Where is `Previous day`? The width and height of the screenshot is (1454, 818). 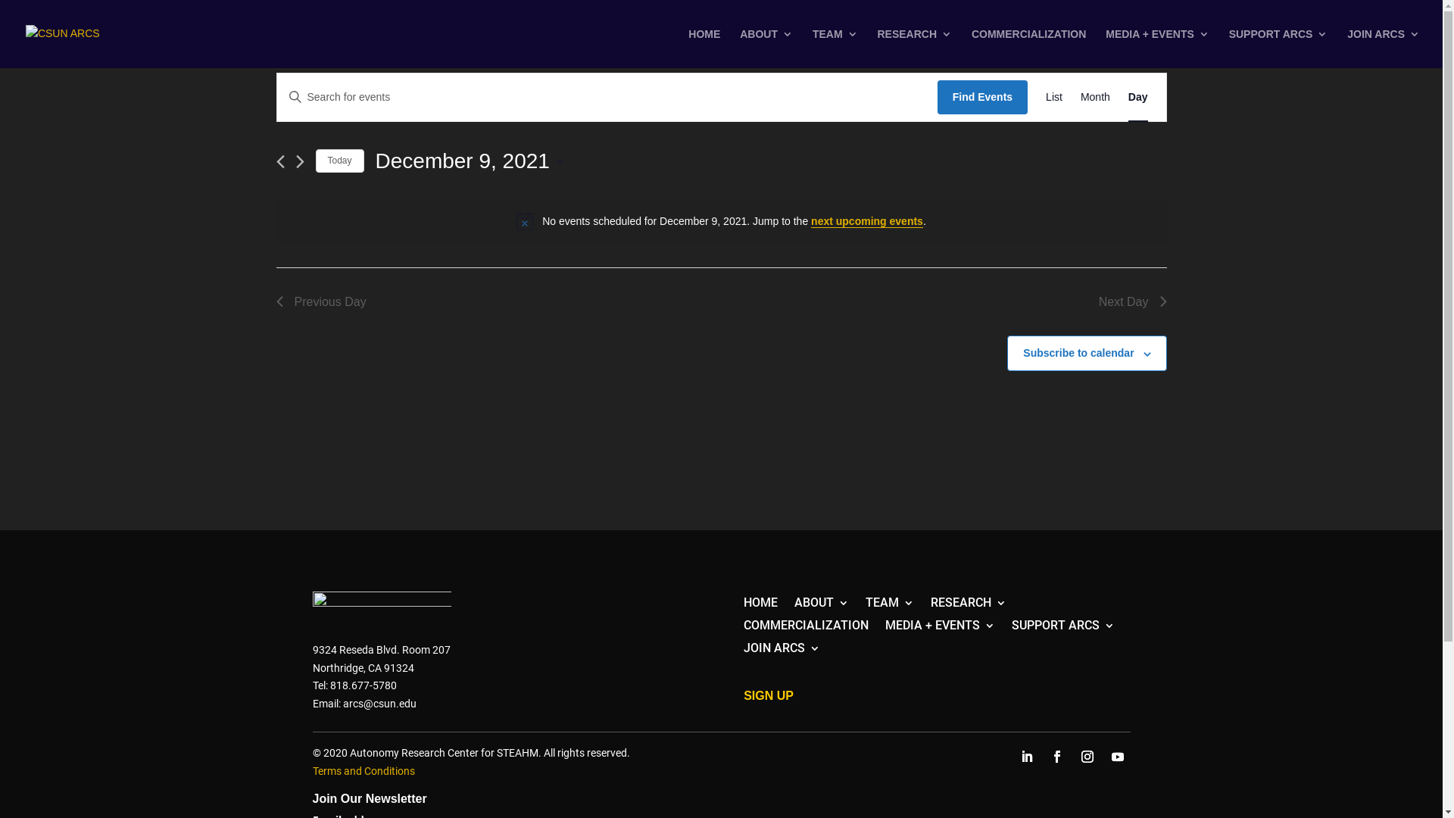
Previous day is located at coordinates (280, 162).